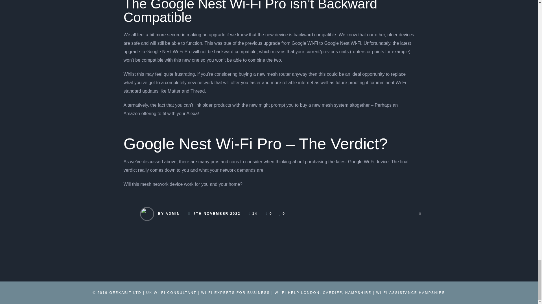  What do you see at coordinates (217, 213) in the screenshot?
I see `7TH NOVEMBER 2022` at bounding box center [217, 213].